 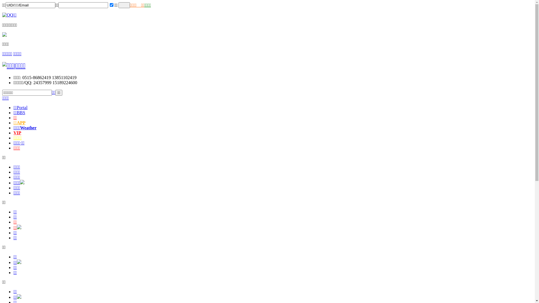 What do you see at coordinates (124, 5) in the screenshot?
I see `    ` at bounding box center [124, 5].